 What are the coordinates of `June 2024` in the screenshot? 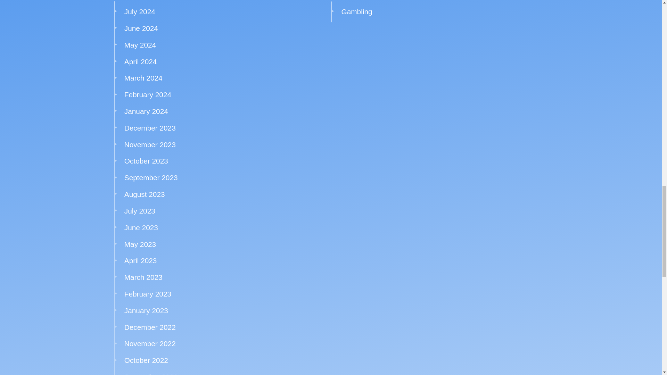 It's located at (141, 28).